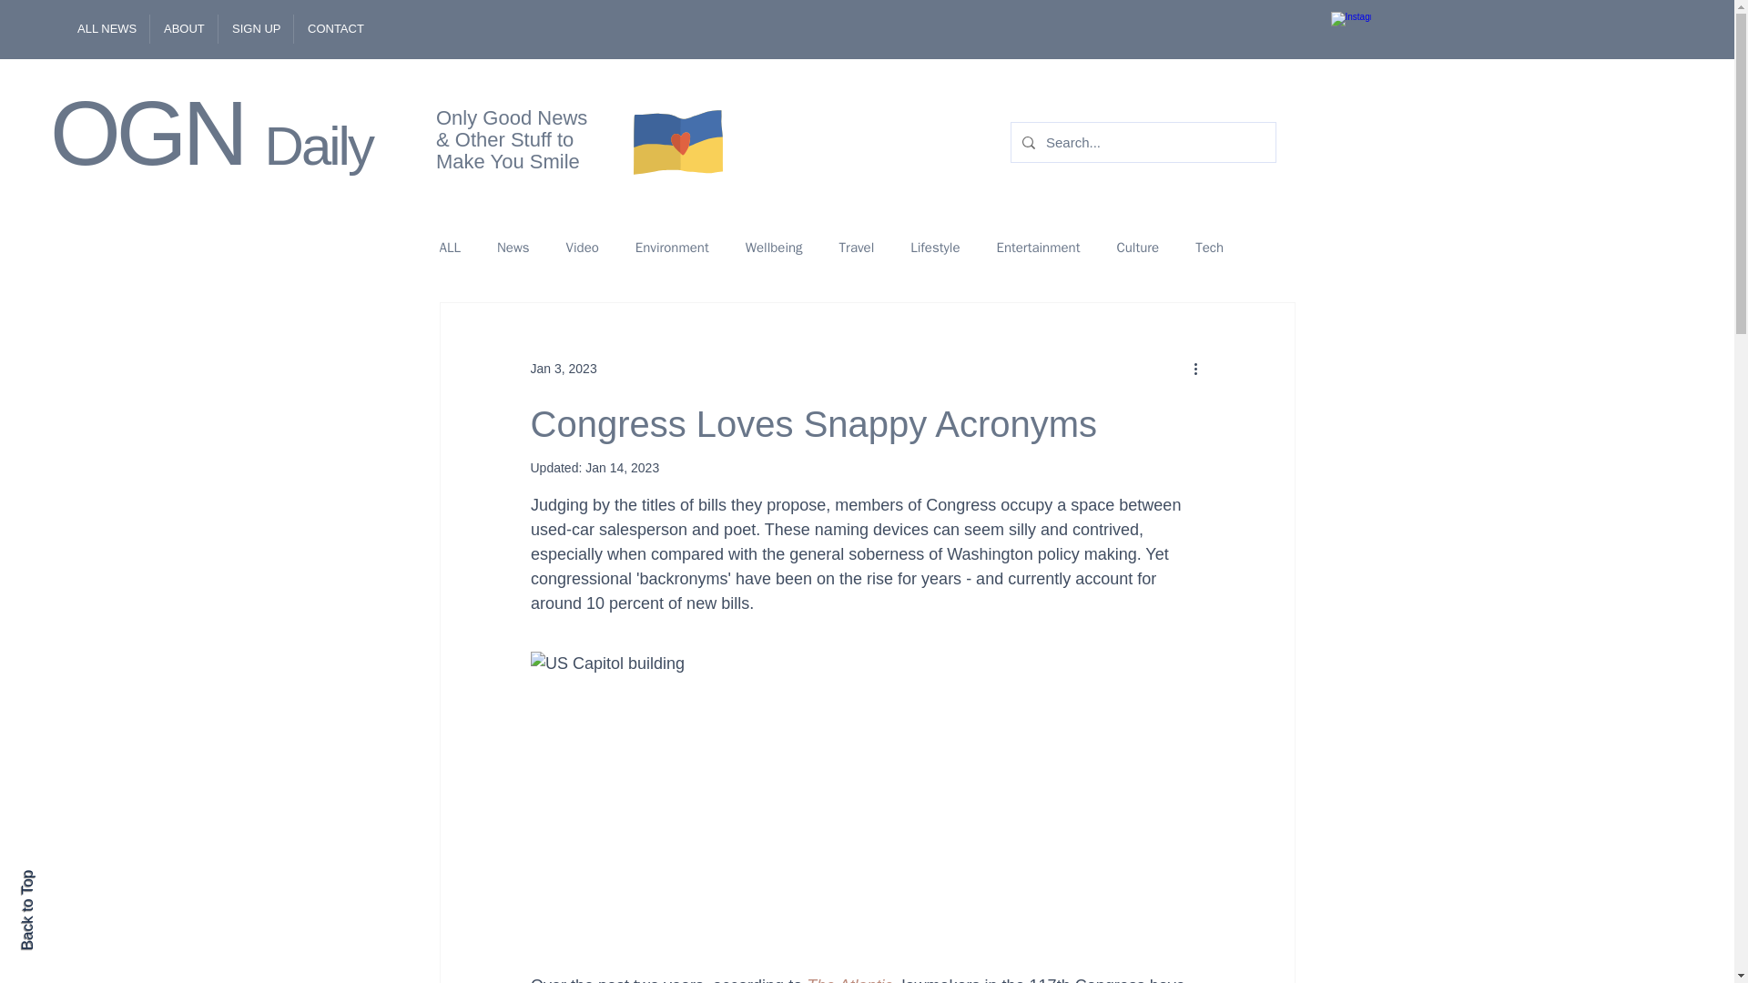 This screenshot has width=1748, height=983. What do you see at coordinates (849, 979) in the screenshot?
I see `The Atlantic` at bounding box center [849, 979].